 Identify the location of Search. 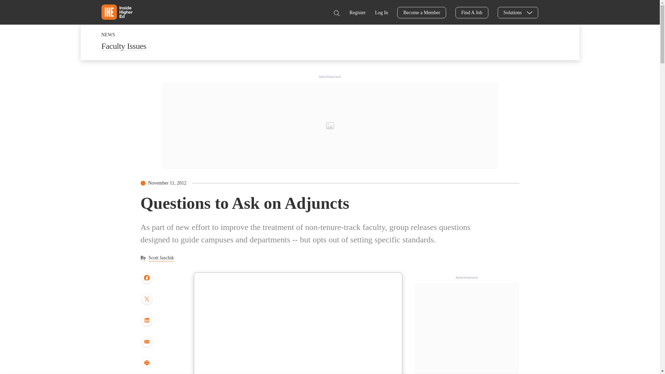
(336, 13).